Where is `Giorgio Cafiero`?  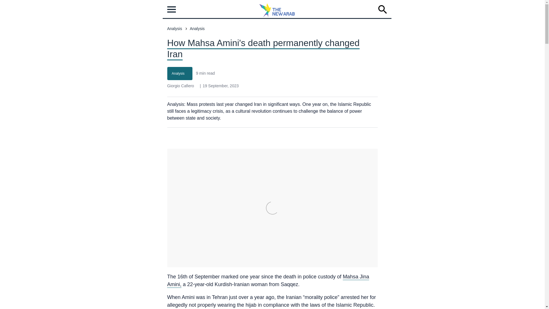
Giorgio Cafiero is located at coordinates (180, 86).